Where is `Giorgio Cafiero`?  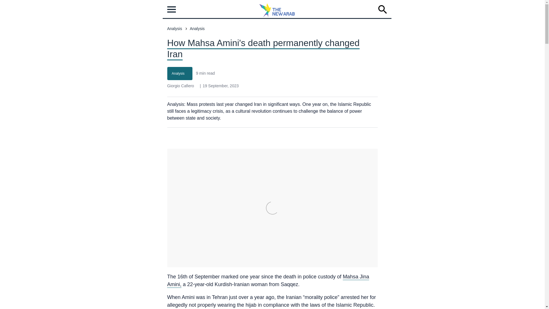
Giorgio Cafiero is located at coordinates (180, 86).